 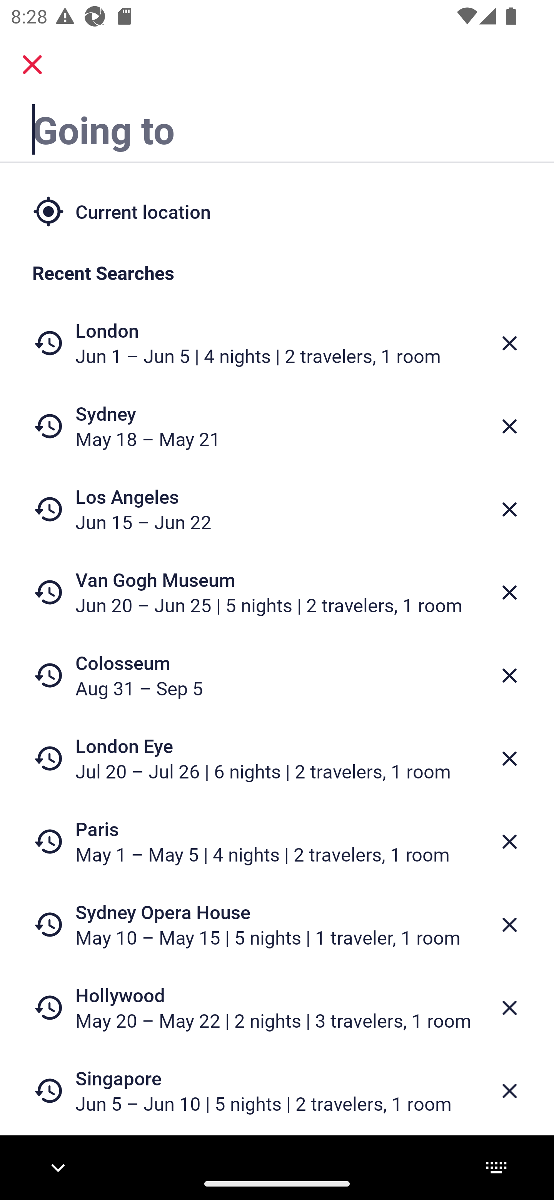 I want to click on Colosseum Aug 31 – Sep 5, so click(x=277, y=675).